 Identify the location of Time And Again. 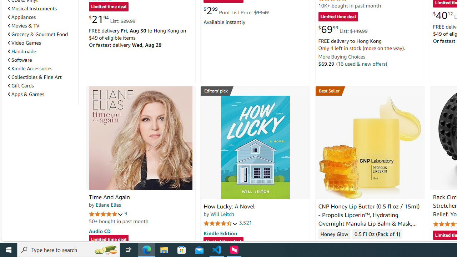
(109, 197).